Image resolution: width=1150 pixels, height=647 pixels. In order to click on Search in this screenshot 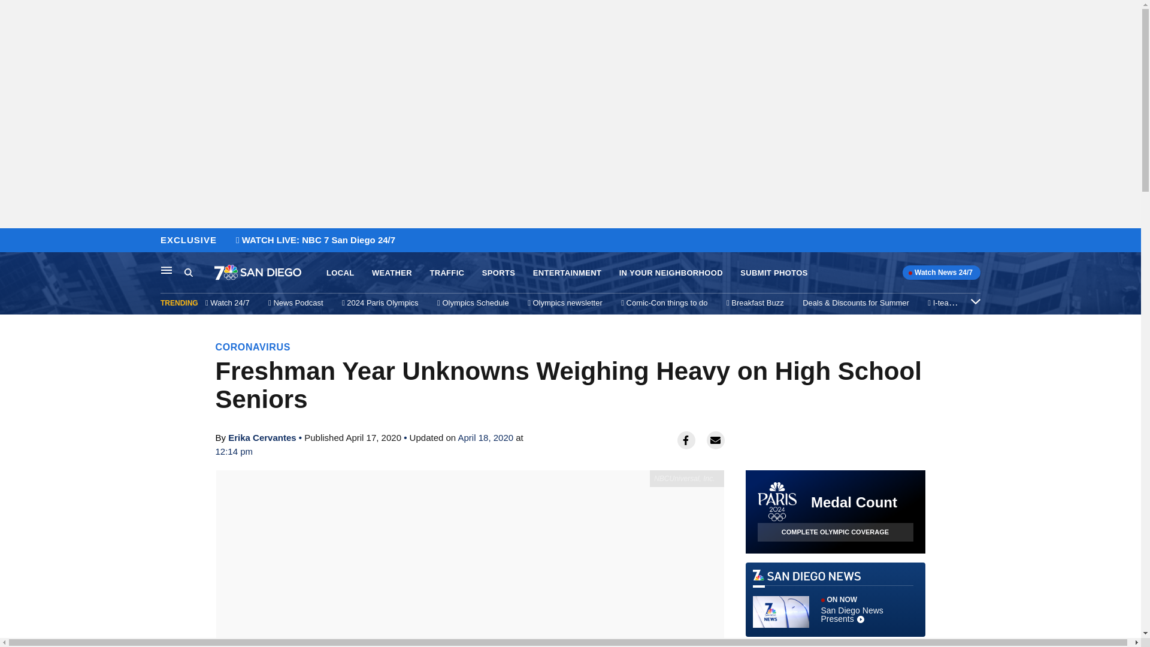, I will do `click(199, 273)`.